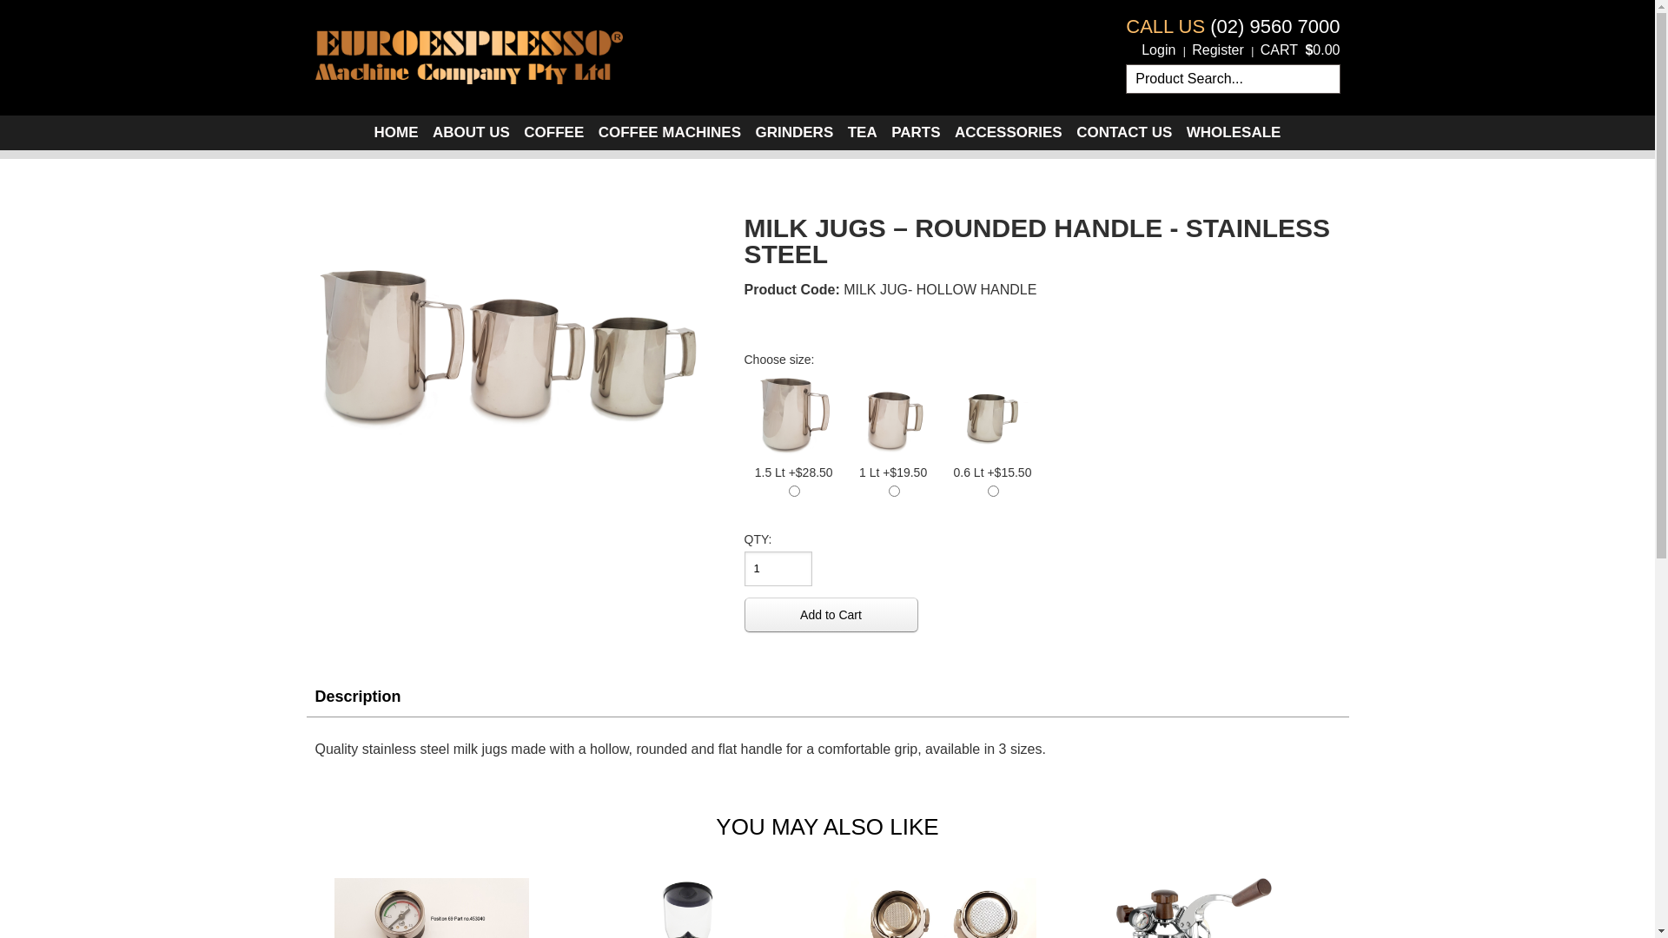  I want to click on TEA, so click(863, 133).